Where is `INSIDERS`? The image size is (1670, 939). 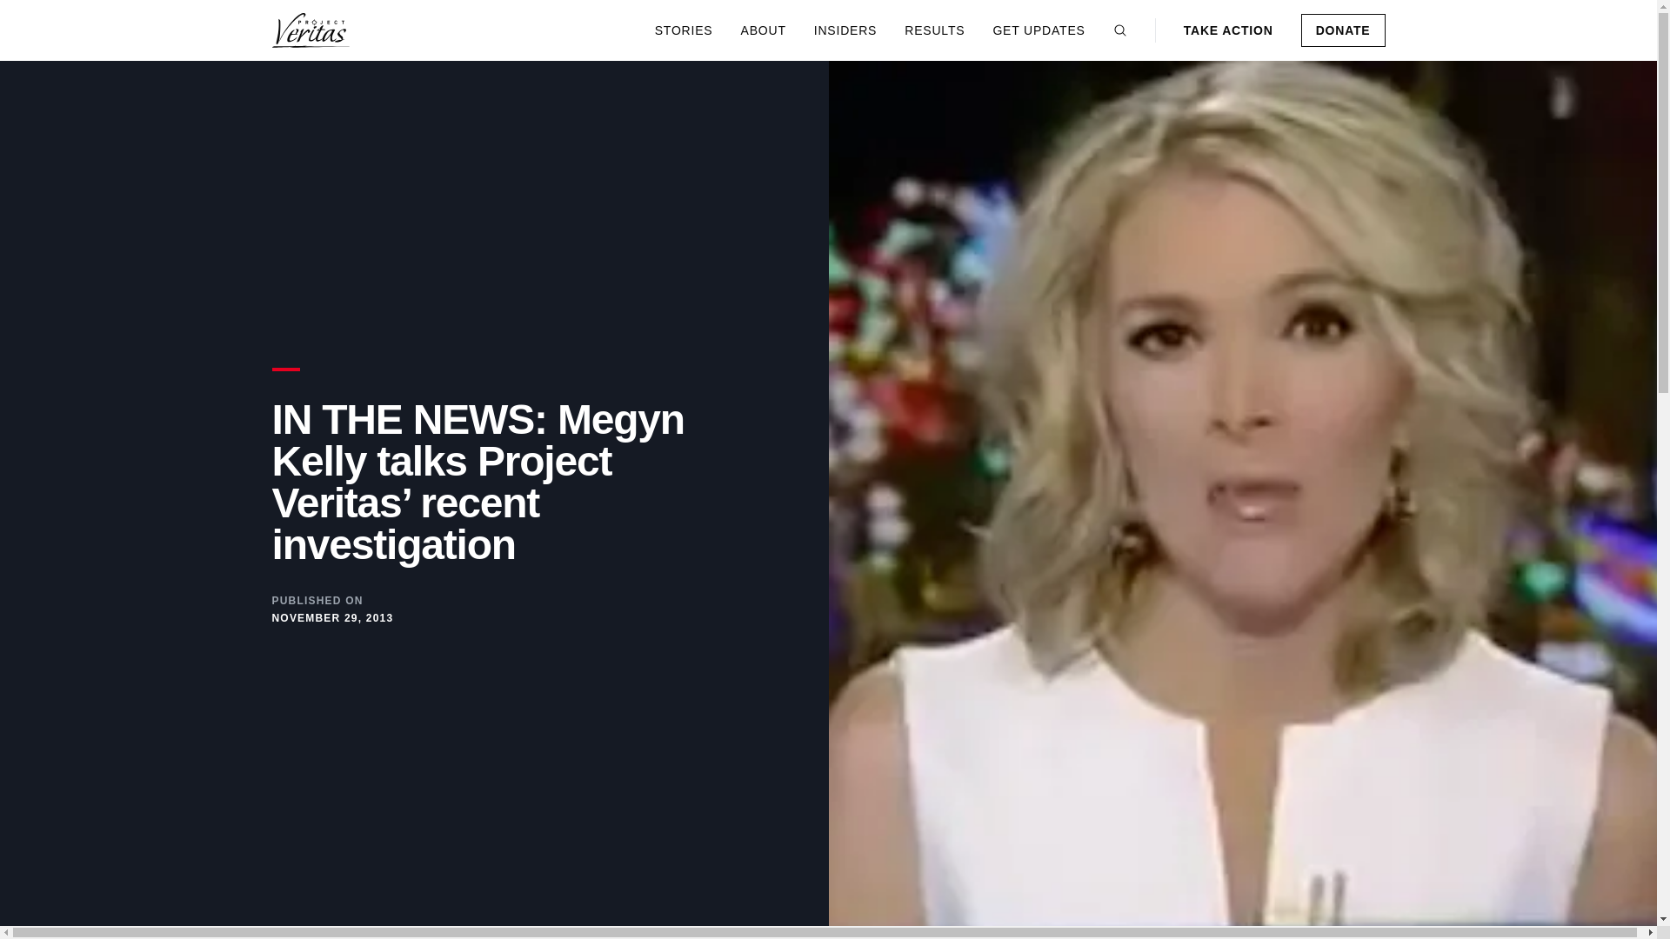
INSIDERS is located at coordinates (845, 30).